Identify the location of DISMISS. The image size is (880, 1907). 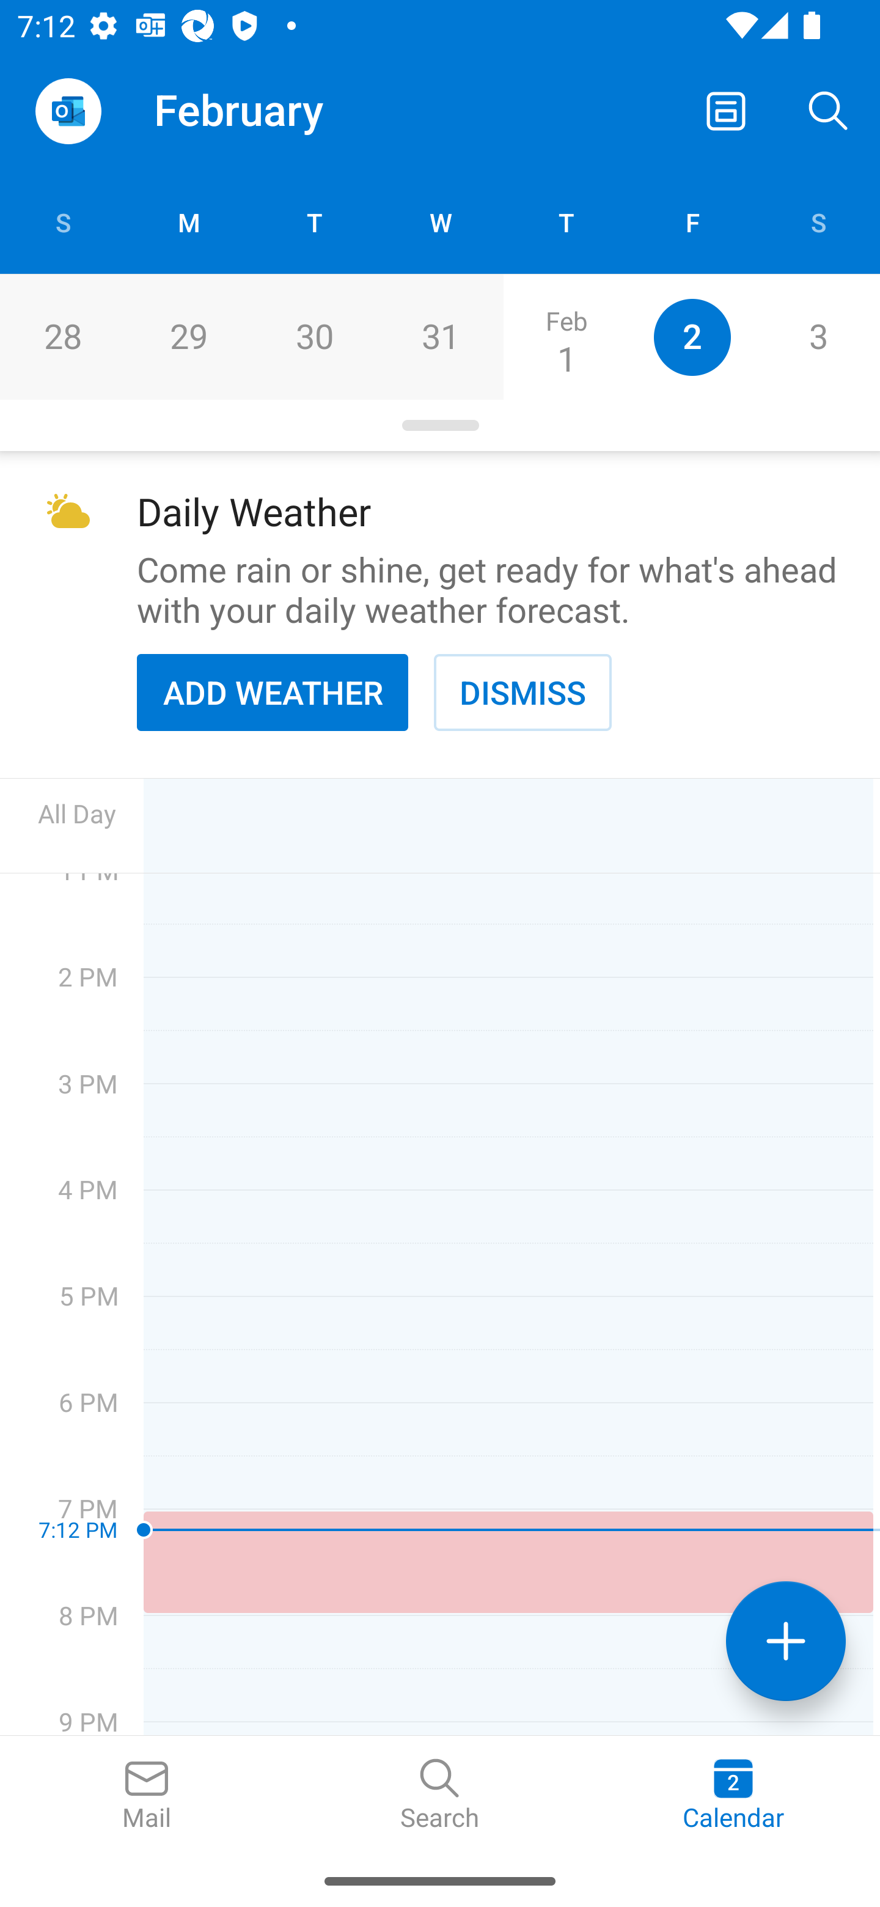
(522, 692).